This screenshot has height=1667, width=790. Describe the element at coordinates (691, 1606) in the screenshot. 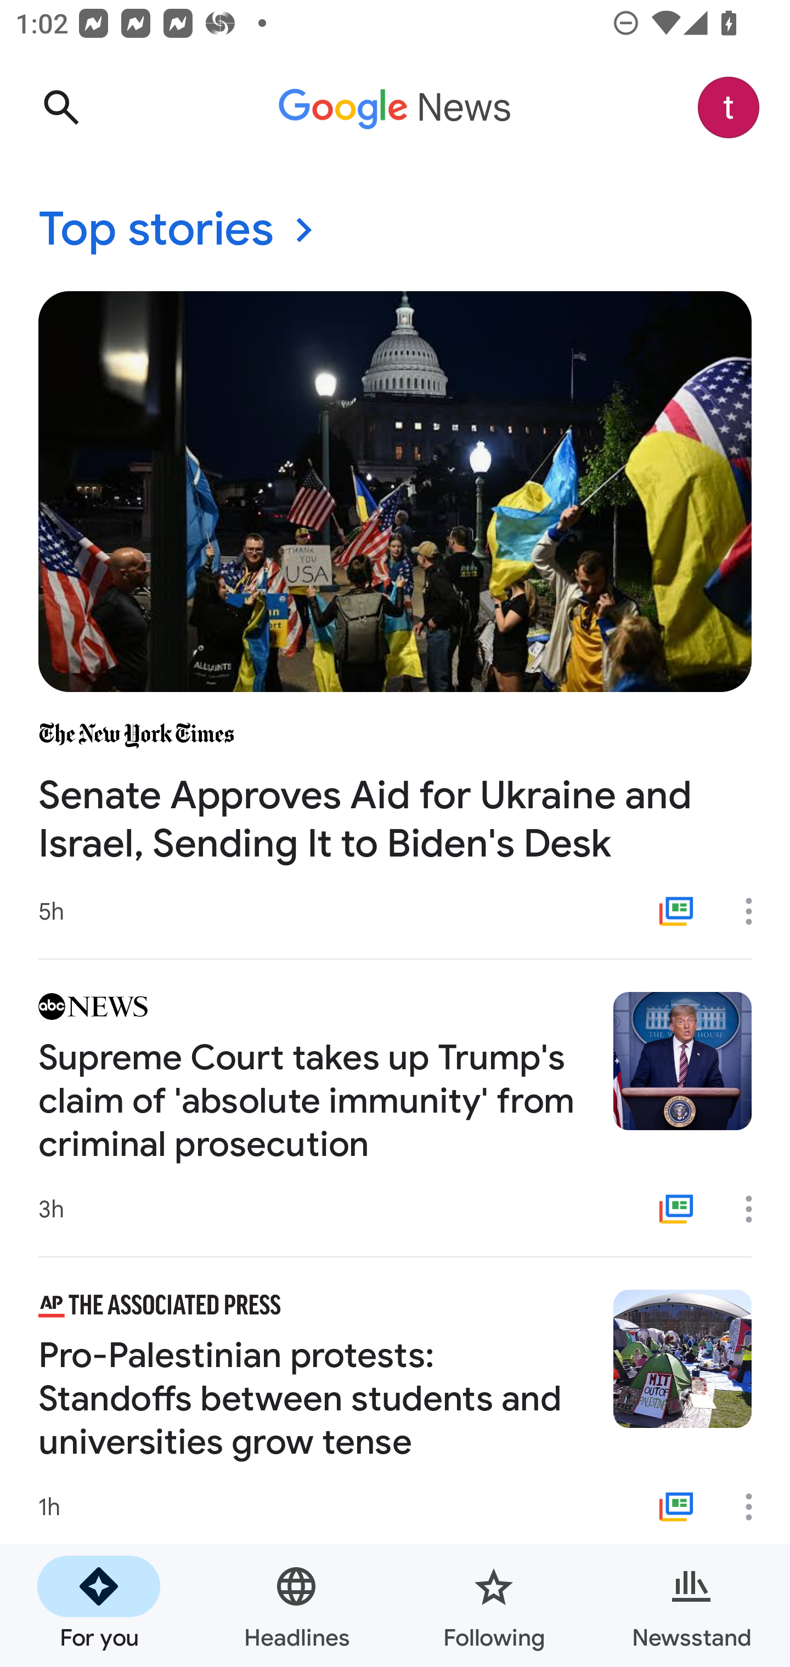

I see `Newsstand` at that location.